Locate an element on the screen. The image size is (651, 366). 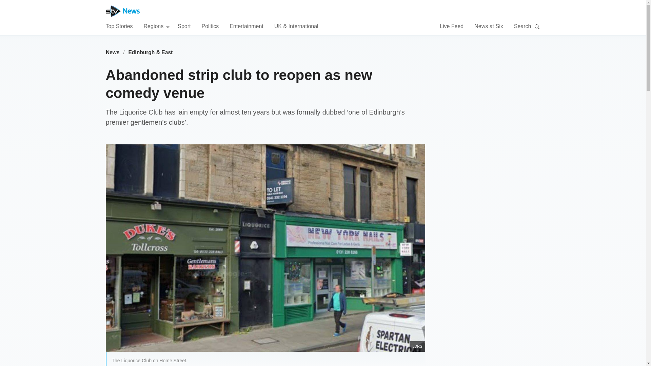
Top Stories is located at coordinates (119, 26).